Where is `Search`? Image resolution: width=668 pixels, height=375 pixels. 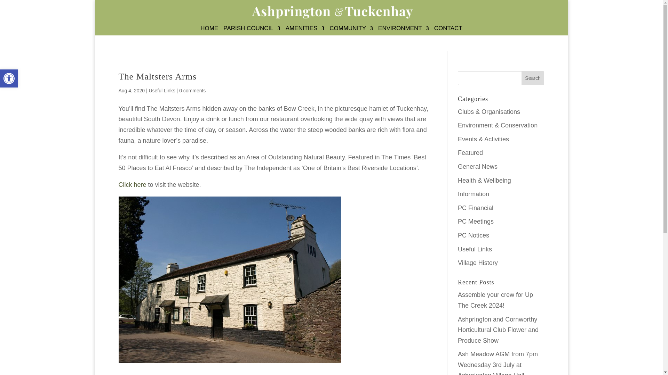
Search is located at coordinates (533, 78).